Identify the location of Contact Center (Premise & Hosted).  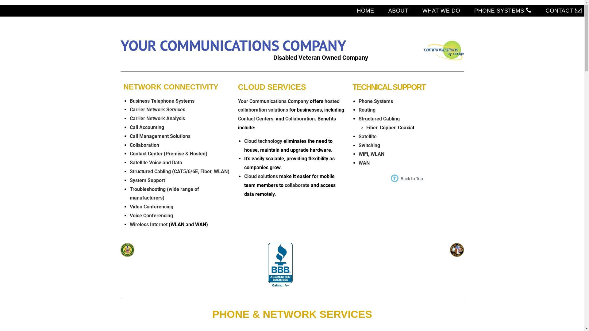
(168, 154).